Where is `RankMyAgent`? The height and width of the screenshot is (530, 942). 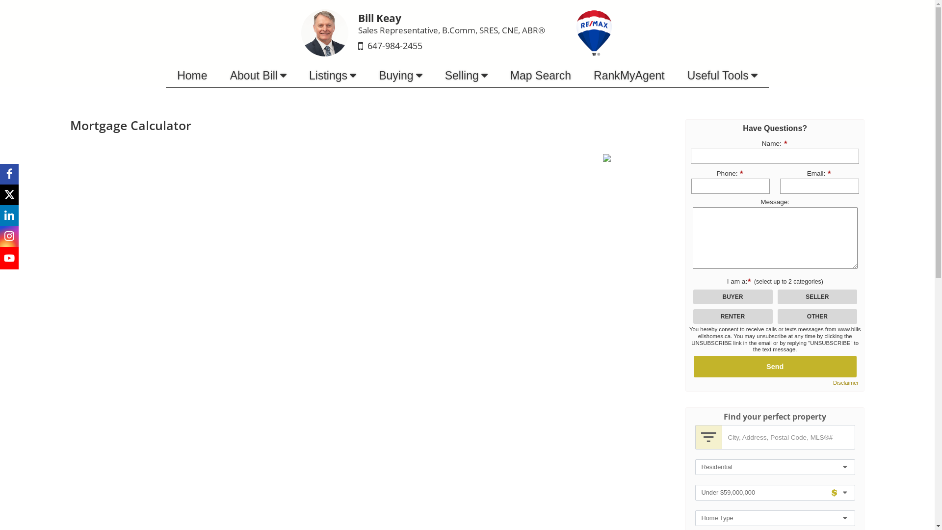 RankMyAgent is located at coordinates (629, 76).